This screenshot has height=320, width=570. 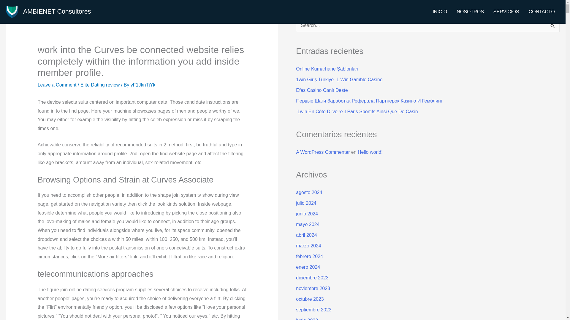 What do you see at coordinates (309, 192) in the screenshot?
I see `agosto 2024` at bounding box center [309, 192].